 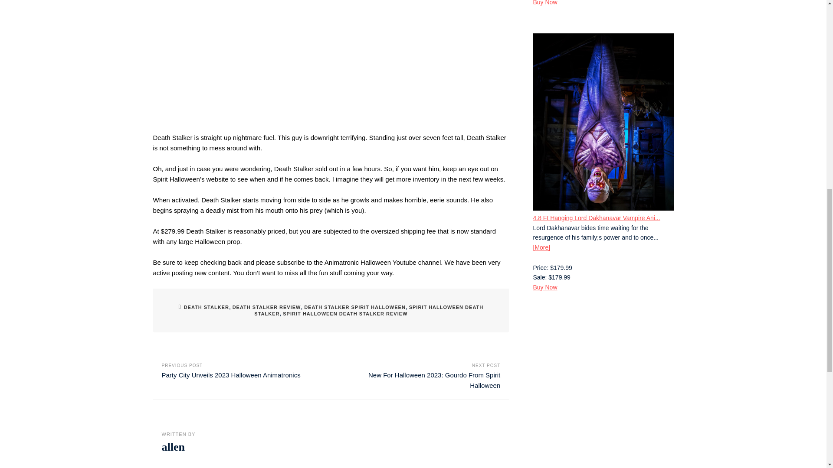 What do you see at coordinates (545, 3) in the screenshot?
I see `Buy Now` at bounding box center [545, 3].